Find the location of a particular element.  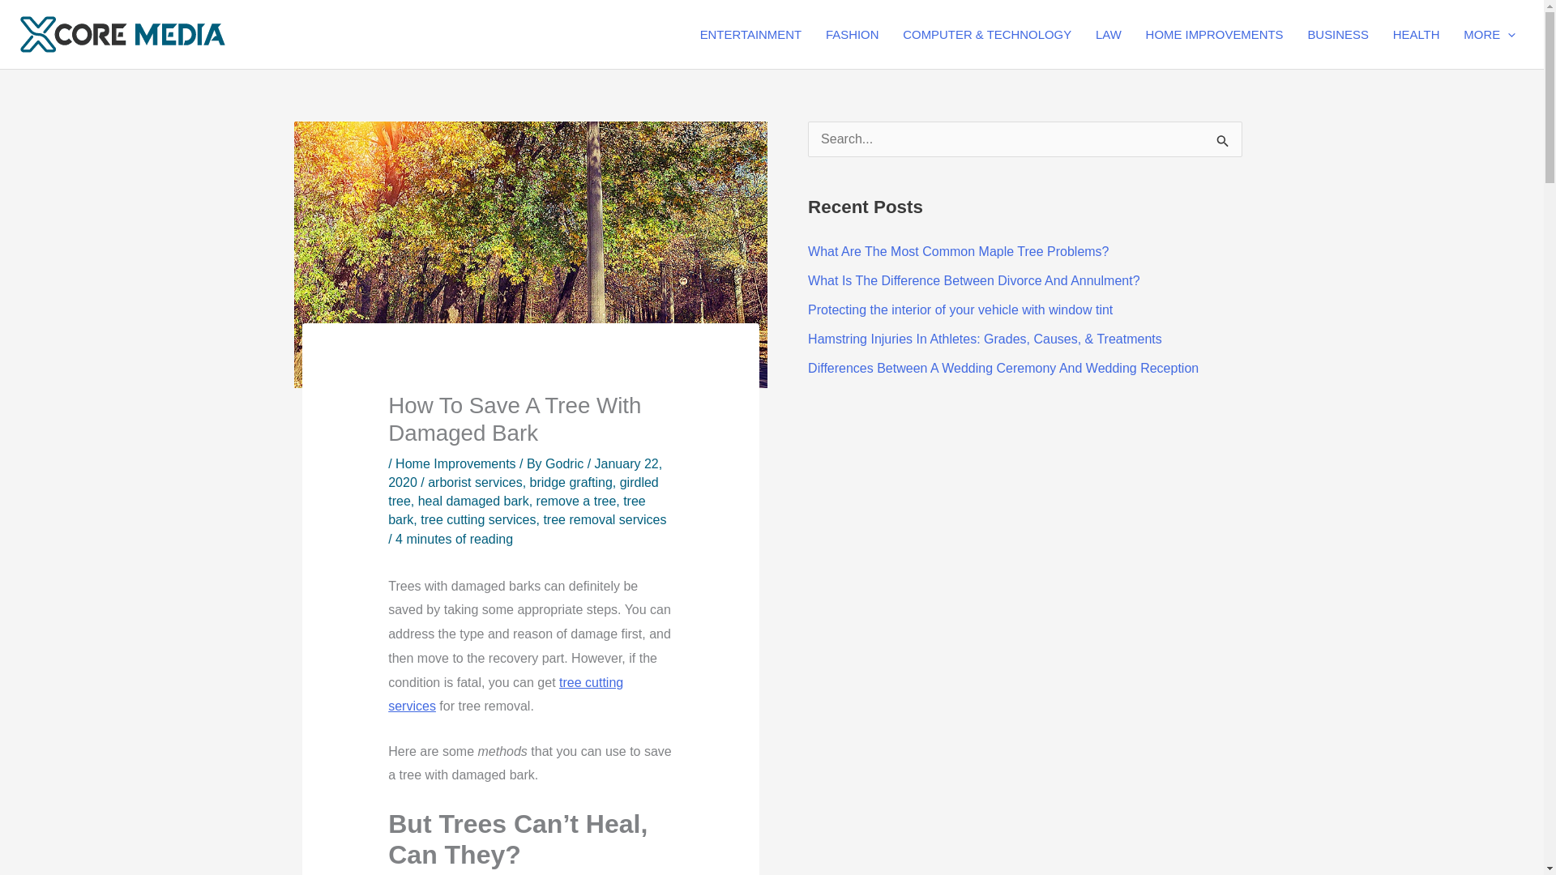

BUSINESS is located at coordinates (1337, 34).